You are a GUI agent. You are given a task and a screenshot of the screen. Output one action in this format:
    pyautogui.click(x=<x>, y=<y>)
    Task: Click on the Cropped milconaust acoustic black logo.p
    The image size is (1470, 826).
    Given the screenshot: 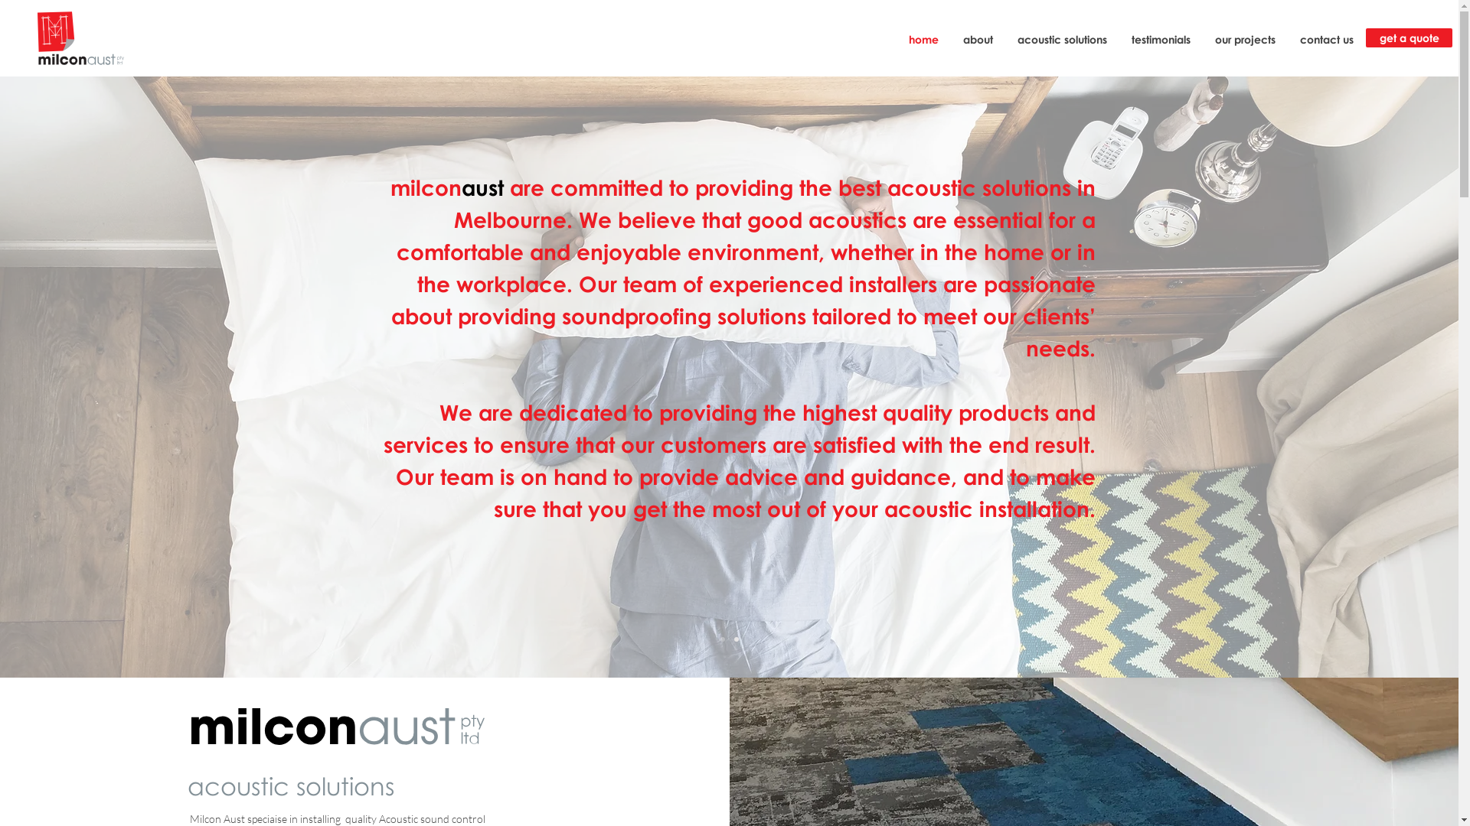 What is the action you would take?
    pyautogui.click(x=419, y=748)
    